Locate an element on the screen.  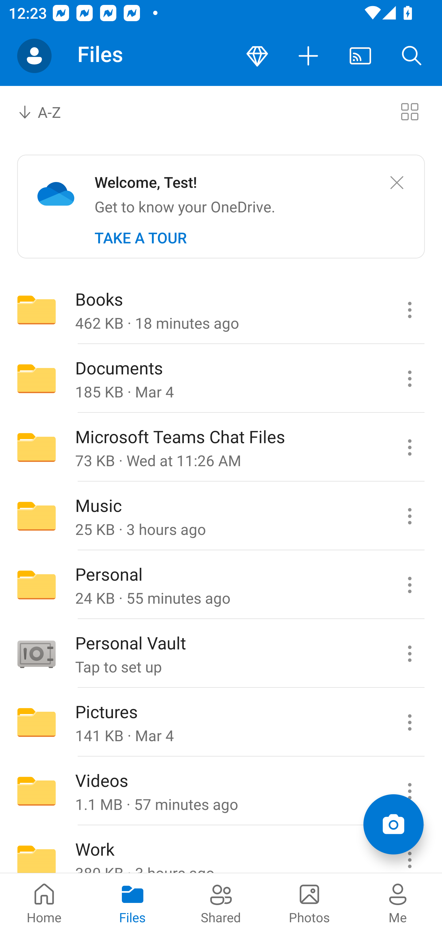
Books commands is located at coordinates (409, 309).